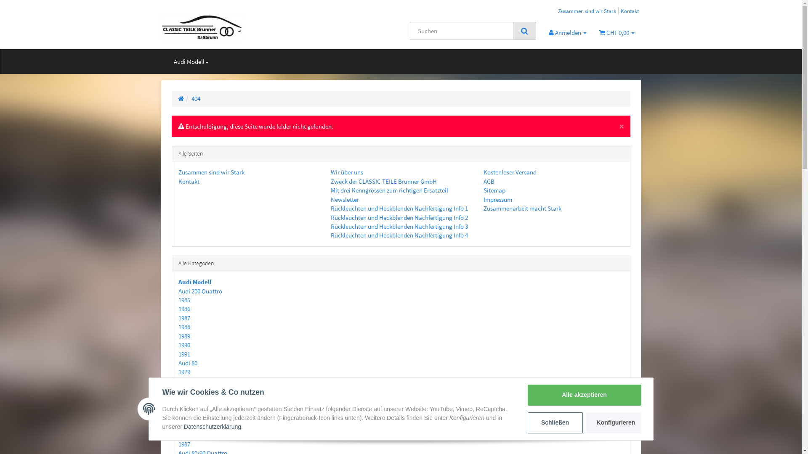  Describe the element at coordinates (617, 32) in the screenshot. I see `CHF 0,00` at that location.